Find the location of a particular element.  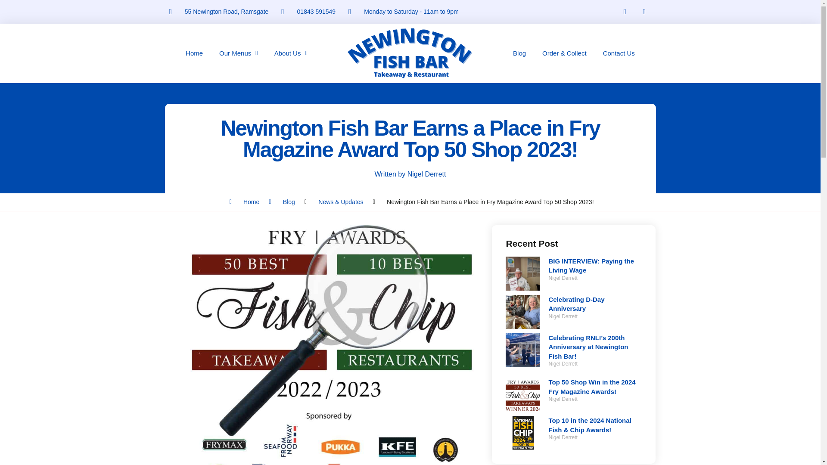

Monday to Saturday - 11am to 9pm is located at coordinates (403, 12).